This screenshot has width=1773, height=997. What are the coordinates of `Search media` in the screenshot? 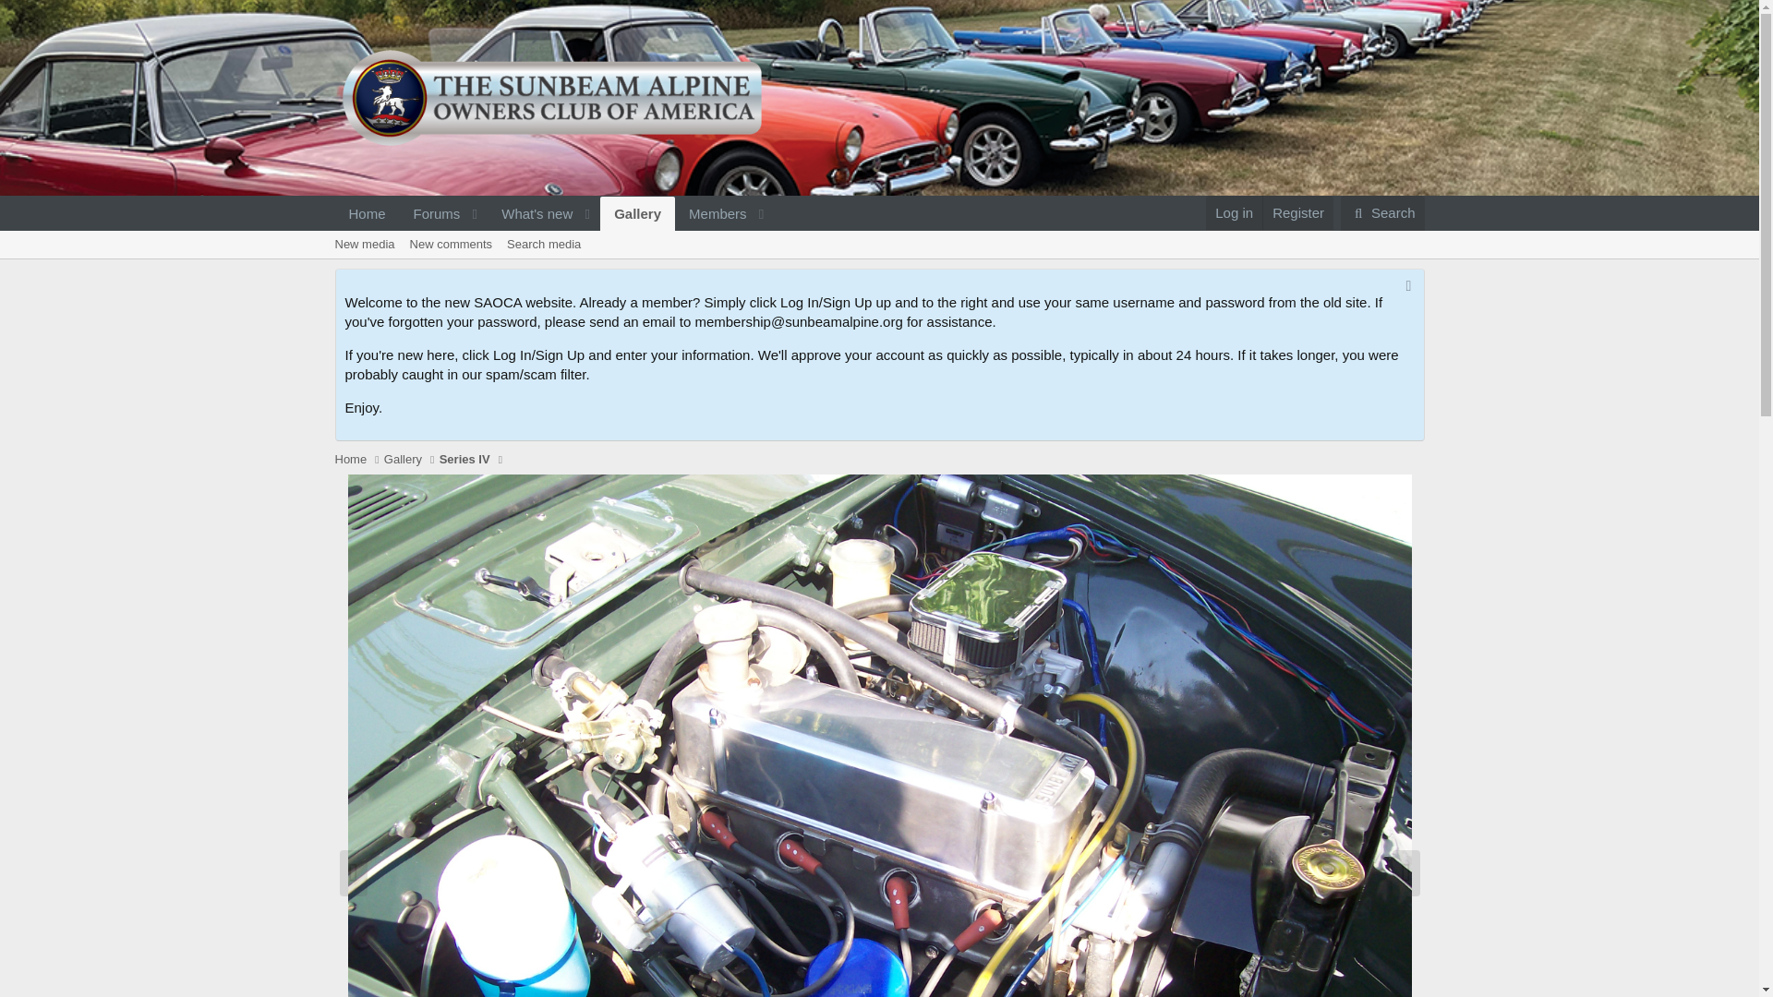 It's located at (554, 234).